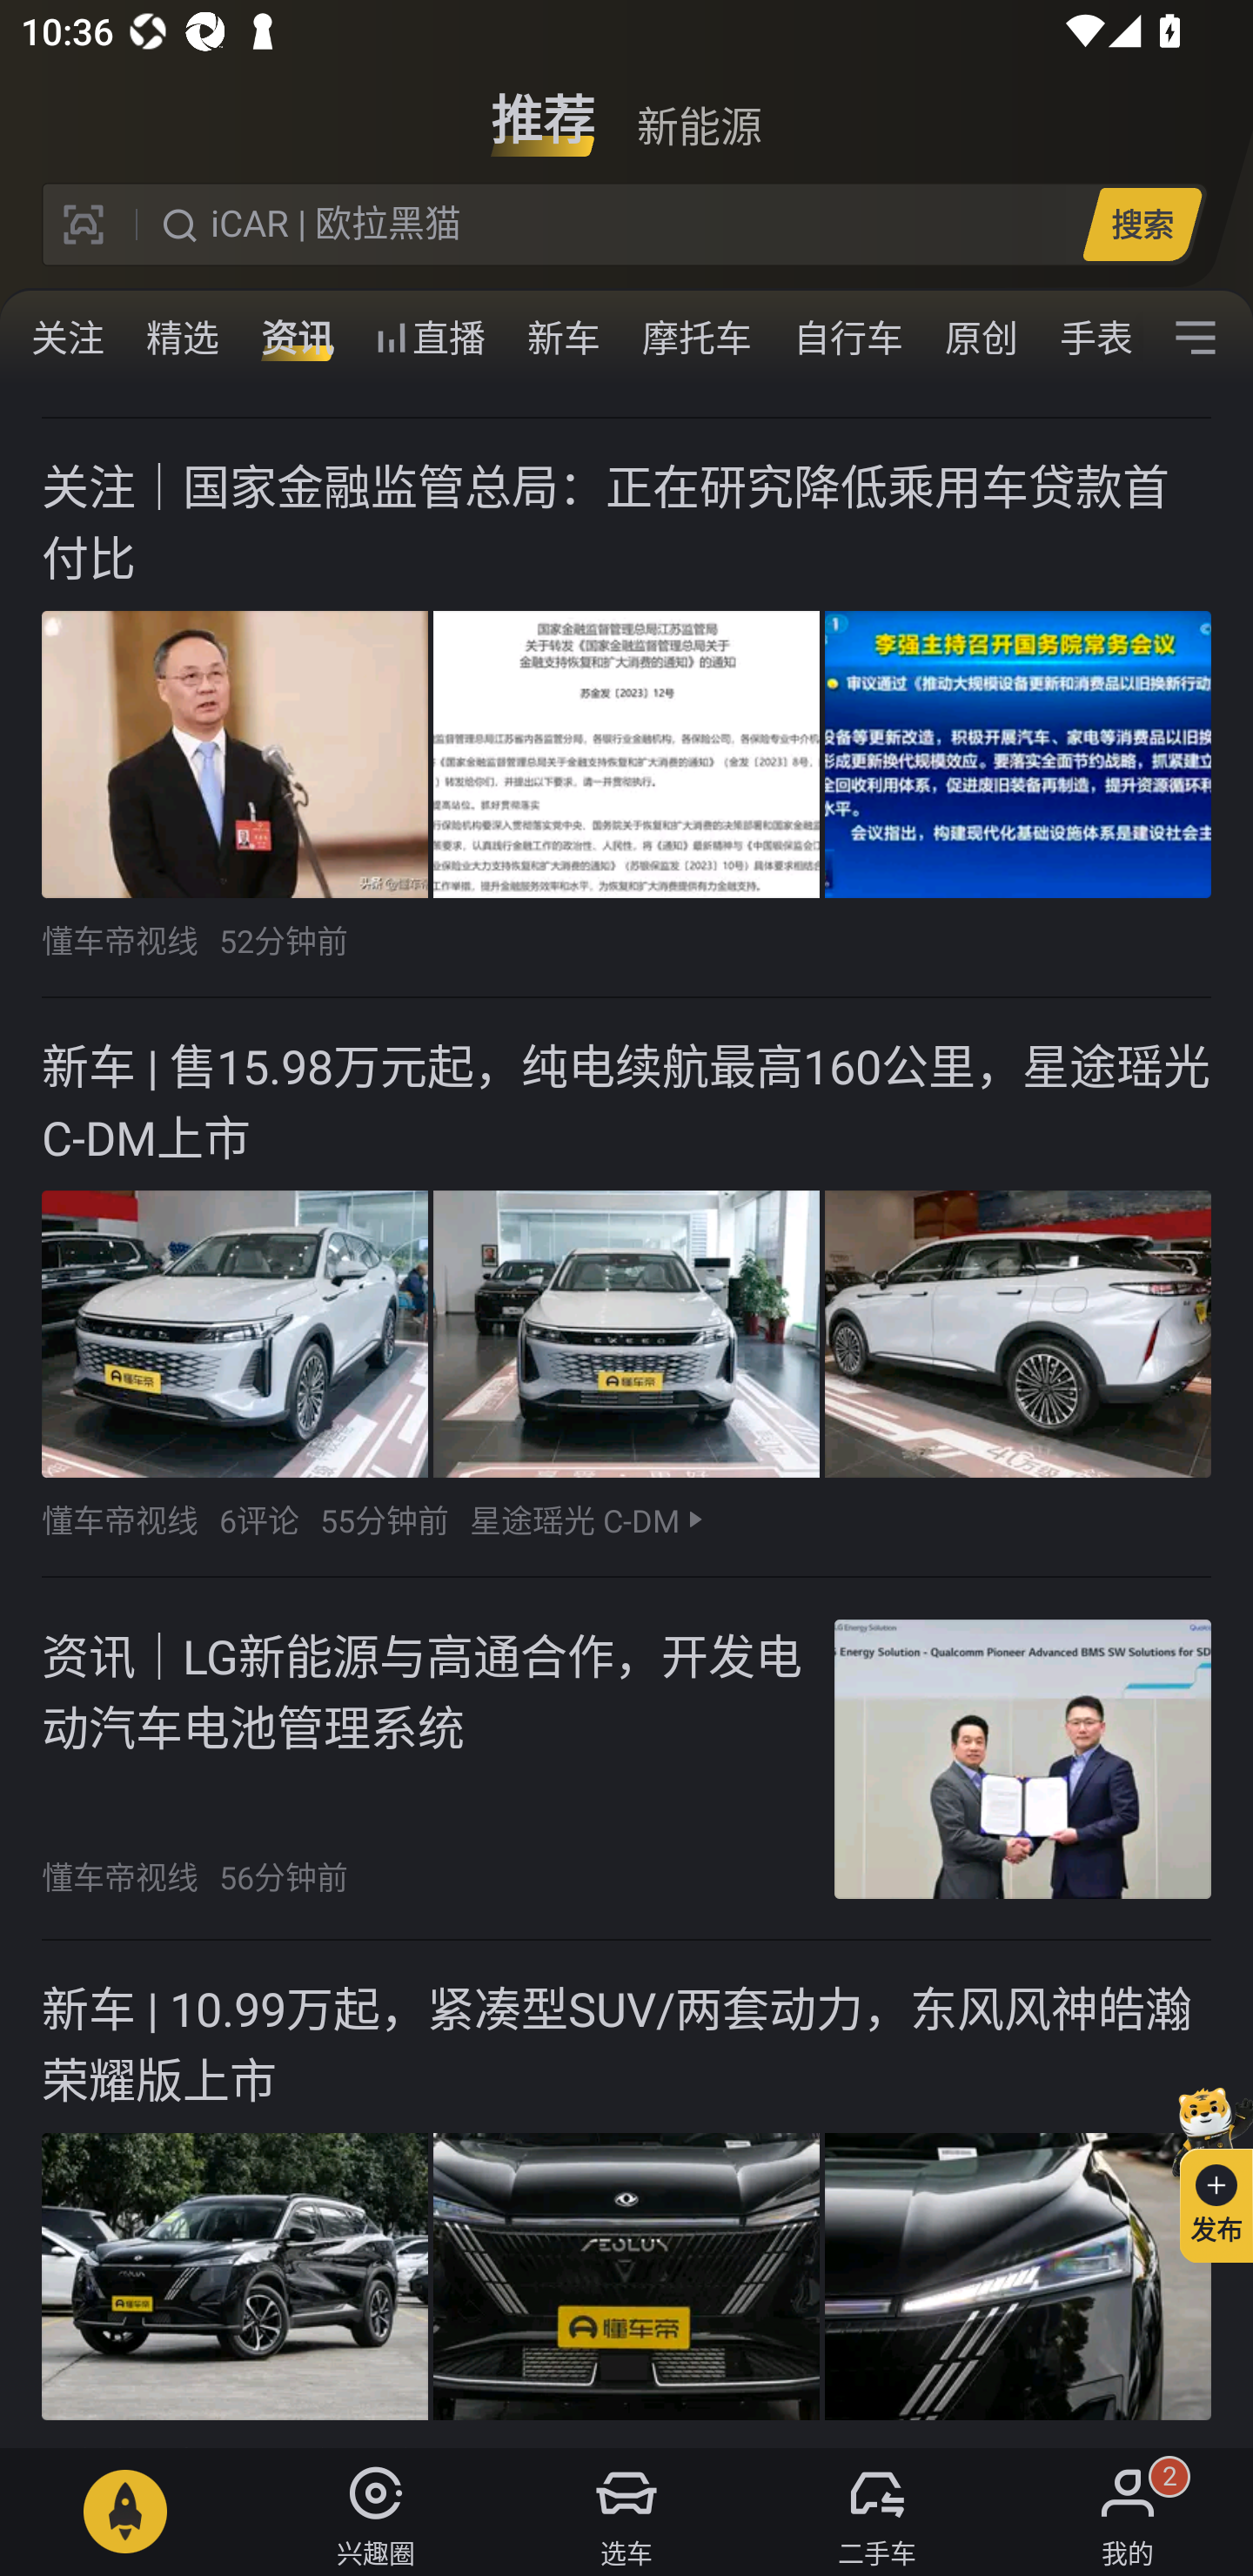  I want to click on 原创, so click(982, 338).